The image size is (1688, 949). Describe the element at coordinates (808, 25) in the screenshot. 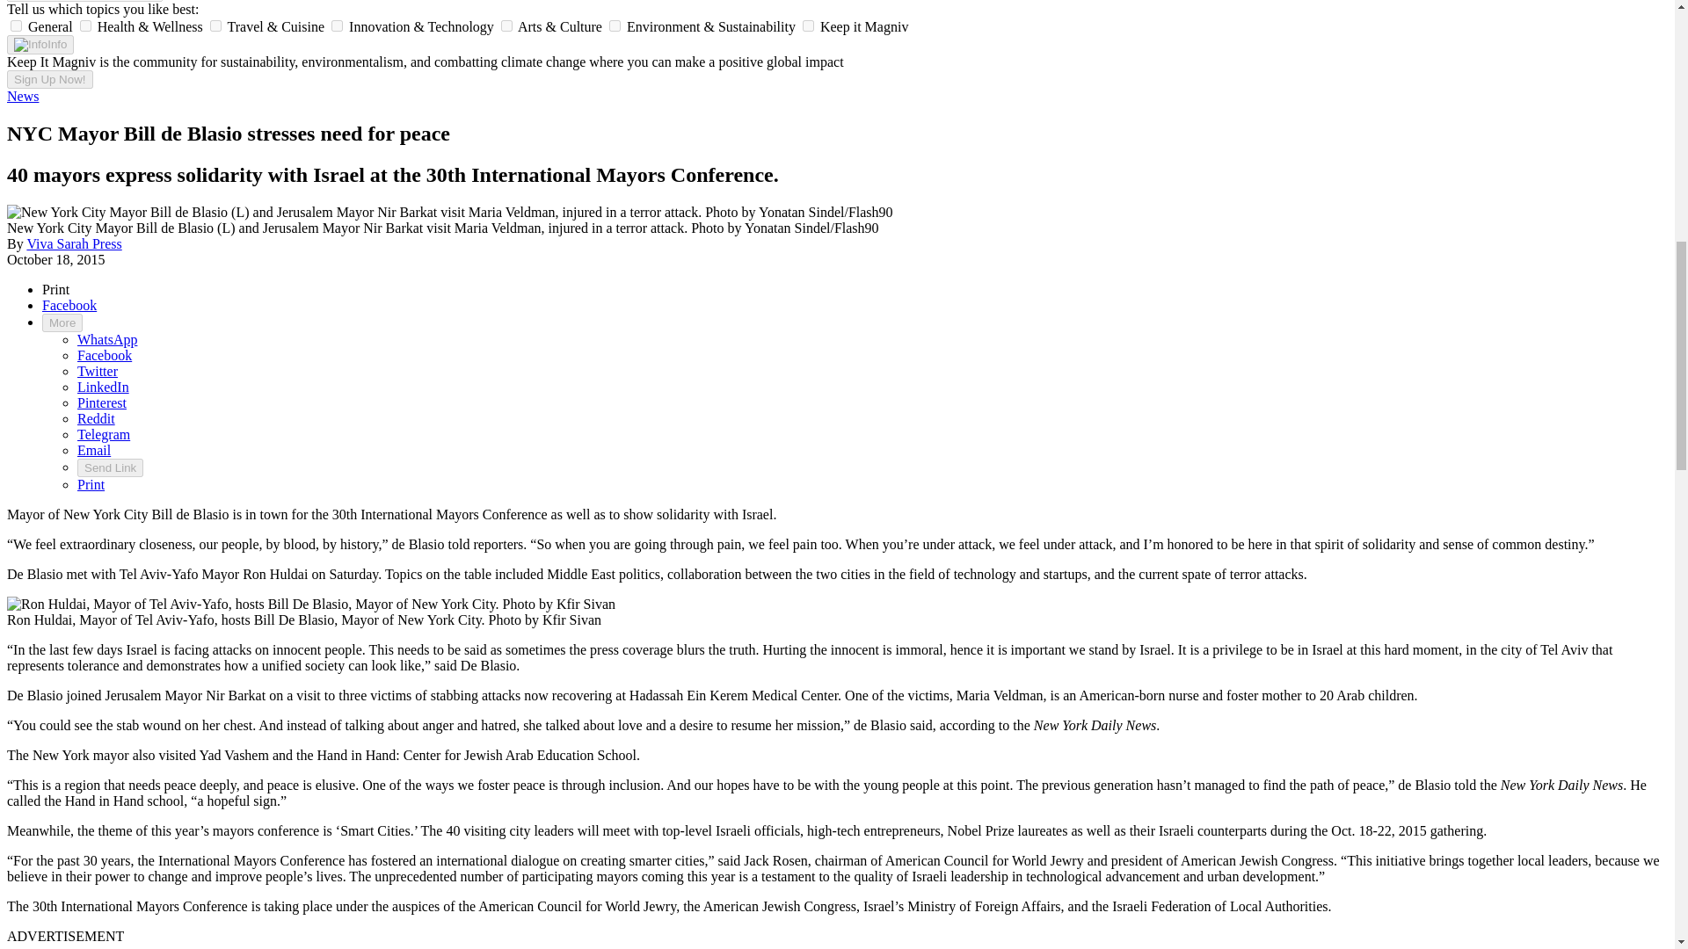

I see `6` at that location.